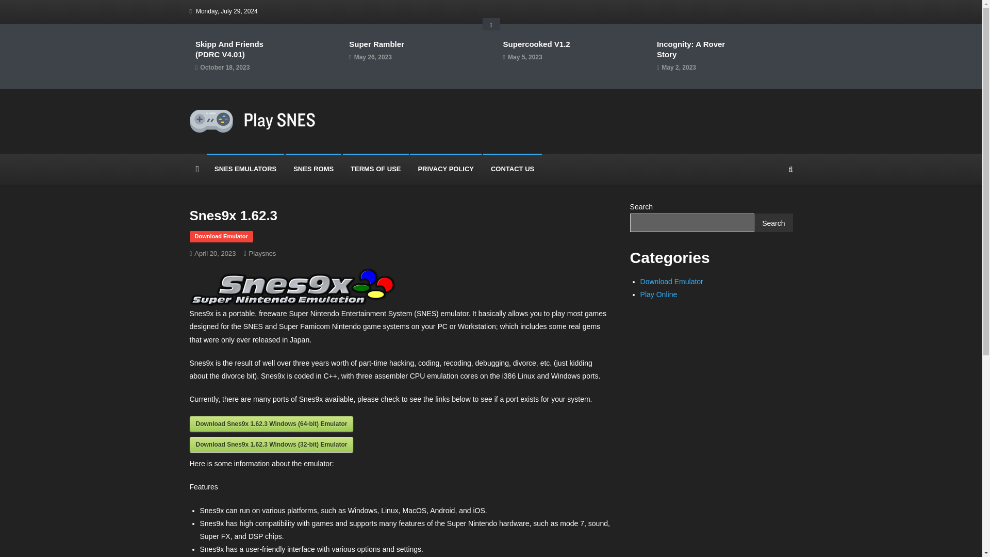 The width and height of the screenshot is (990, 557). What do you see at coordinates (214, 253) in the screenshot?
I see `April 20, 2023` at bounding box center [214, 253].